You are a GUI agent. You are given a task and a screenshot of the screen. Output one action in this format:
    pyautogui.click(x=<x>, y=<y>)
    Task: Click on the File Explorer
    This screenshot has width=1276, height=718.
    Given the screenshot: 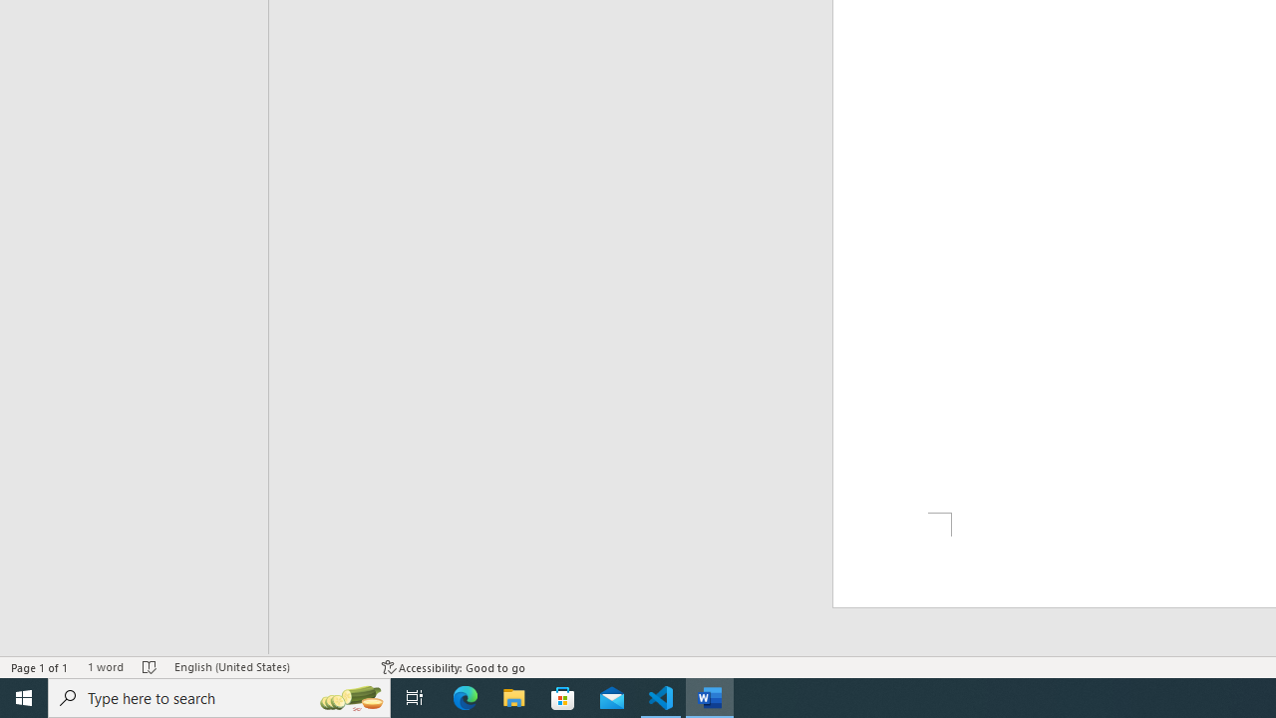 What is the action you would take?
    pyautogui.click(x=514, y=698)
    